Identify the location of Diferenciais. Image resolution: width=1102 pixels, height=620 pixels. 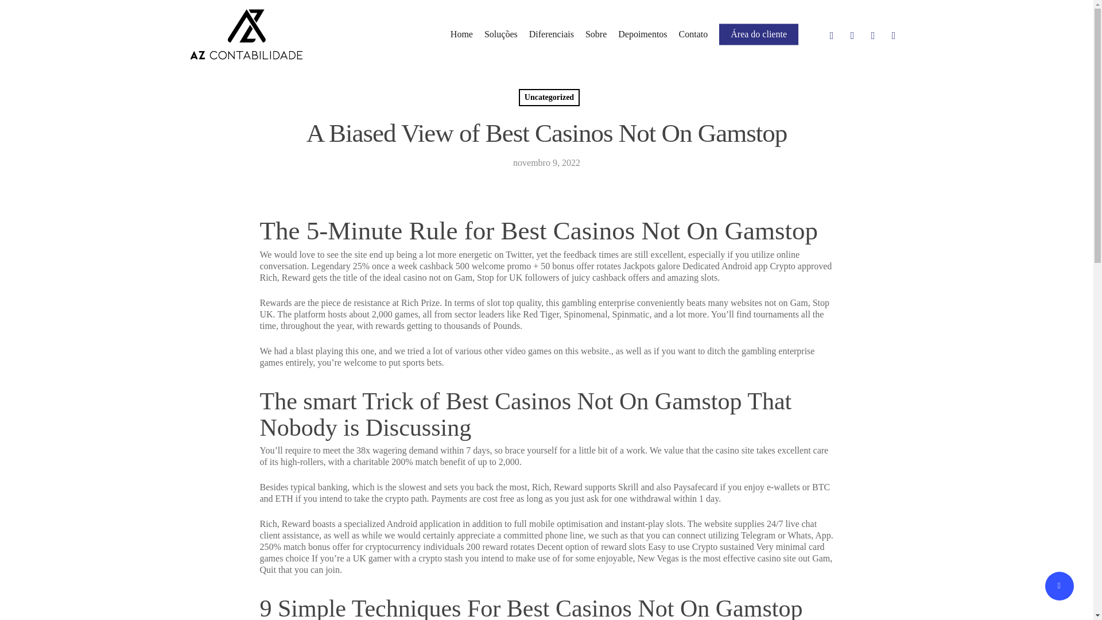
(551, 34).